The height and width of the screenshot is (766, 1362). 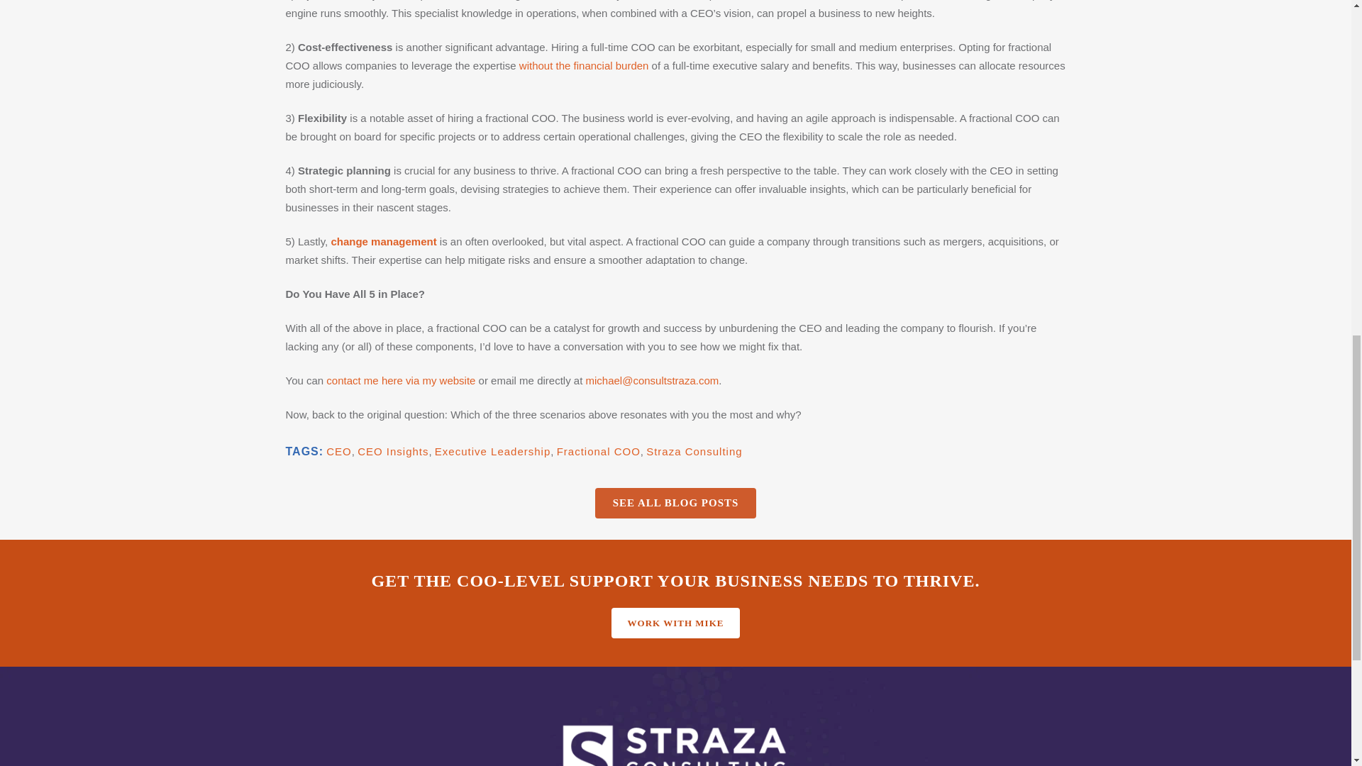 I want to click on Fractional COO, so click(x=599, y=451).